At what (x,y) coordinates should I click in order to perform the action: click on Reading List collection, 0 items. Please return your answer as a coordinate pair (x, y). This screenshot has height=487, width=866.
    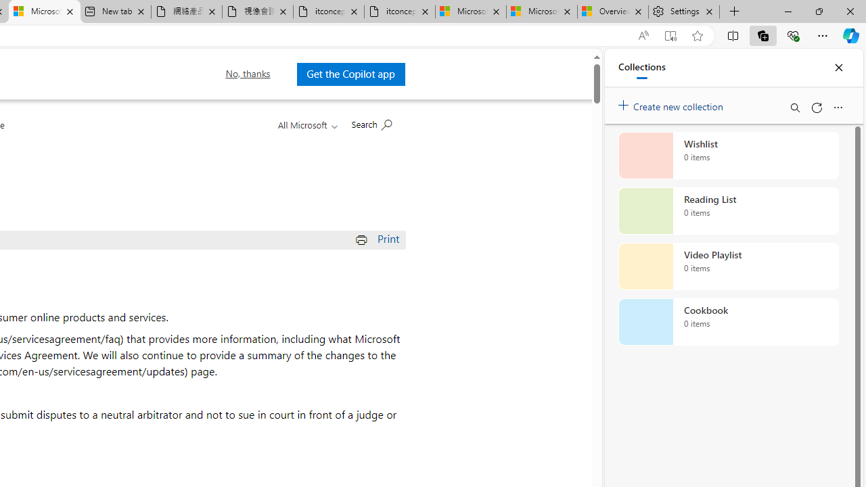
    Looking at the image, I should click on (728, 211).